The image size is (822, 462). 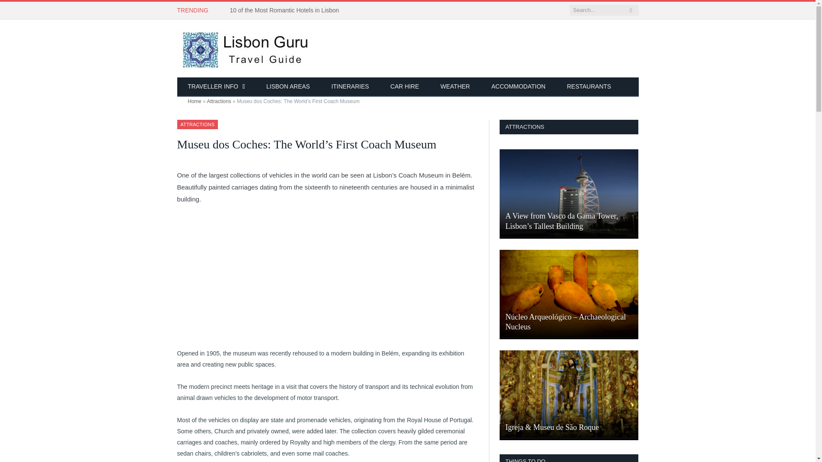 What do you see at coordinates (350, 87) in the screenshot?
I see `ITINERARIES` at bounding box center [350, 87].